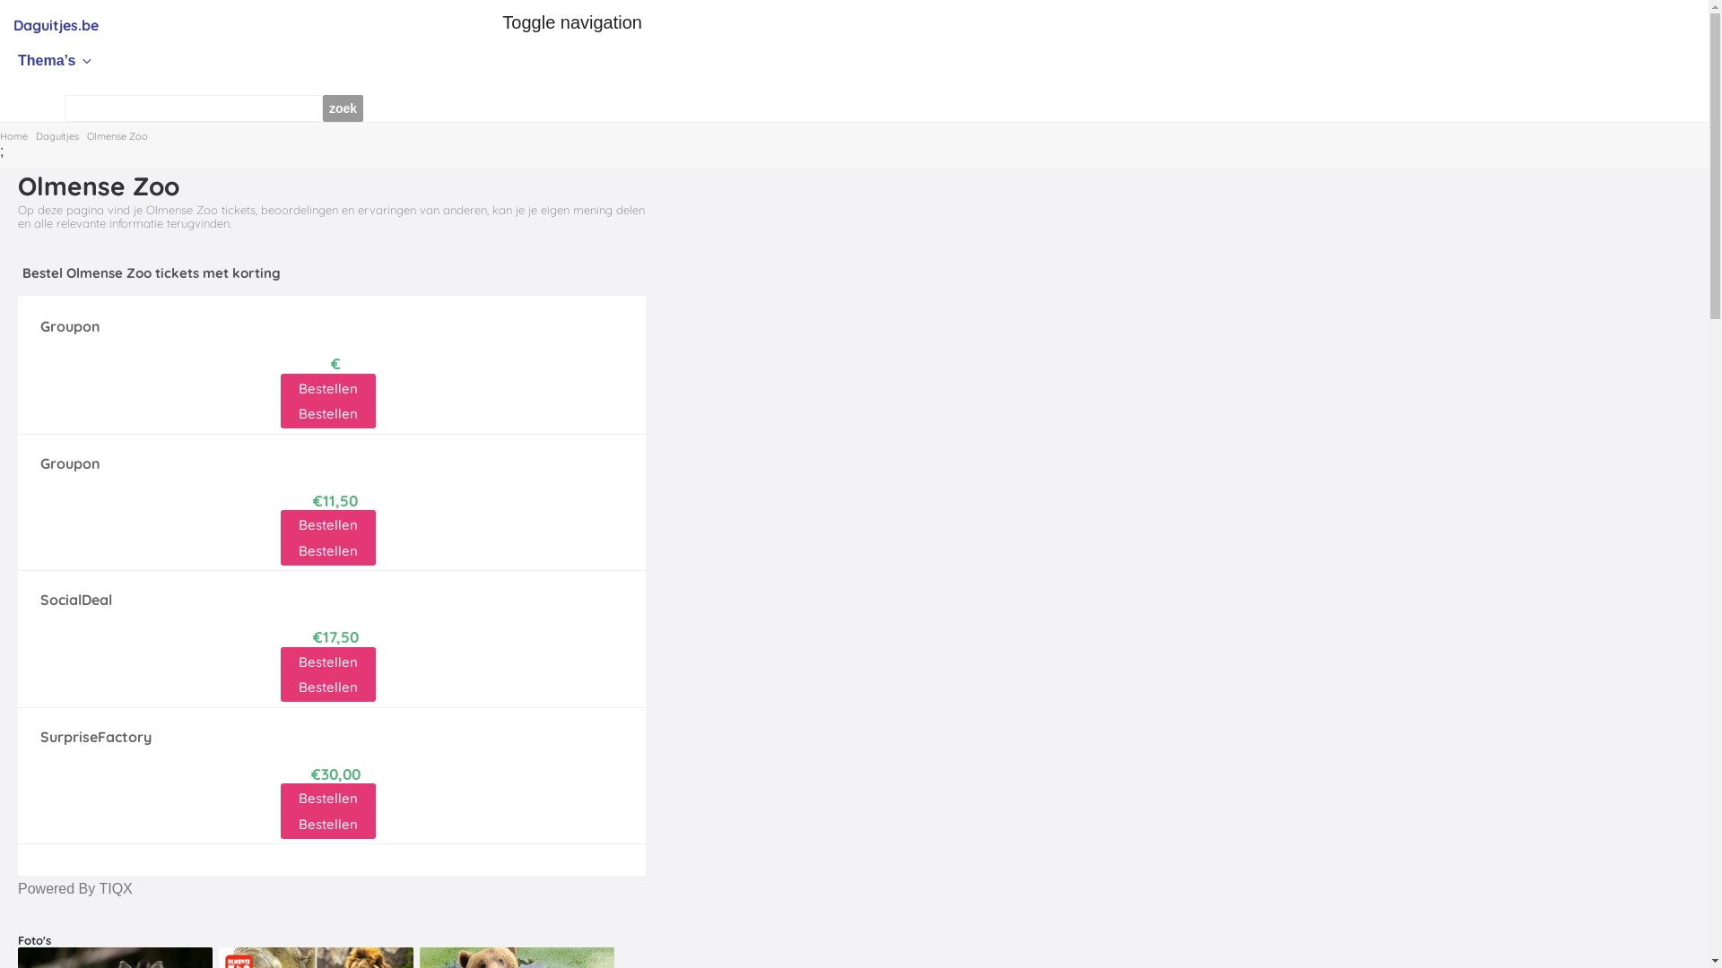  What do you see at coordinates (57, 136) in the screenshot?
I see `Daguitjes` at bounding box center [57, 136].